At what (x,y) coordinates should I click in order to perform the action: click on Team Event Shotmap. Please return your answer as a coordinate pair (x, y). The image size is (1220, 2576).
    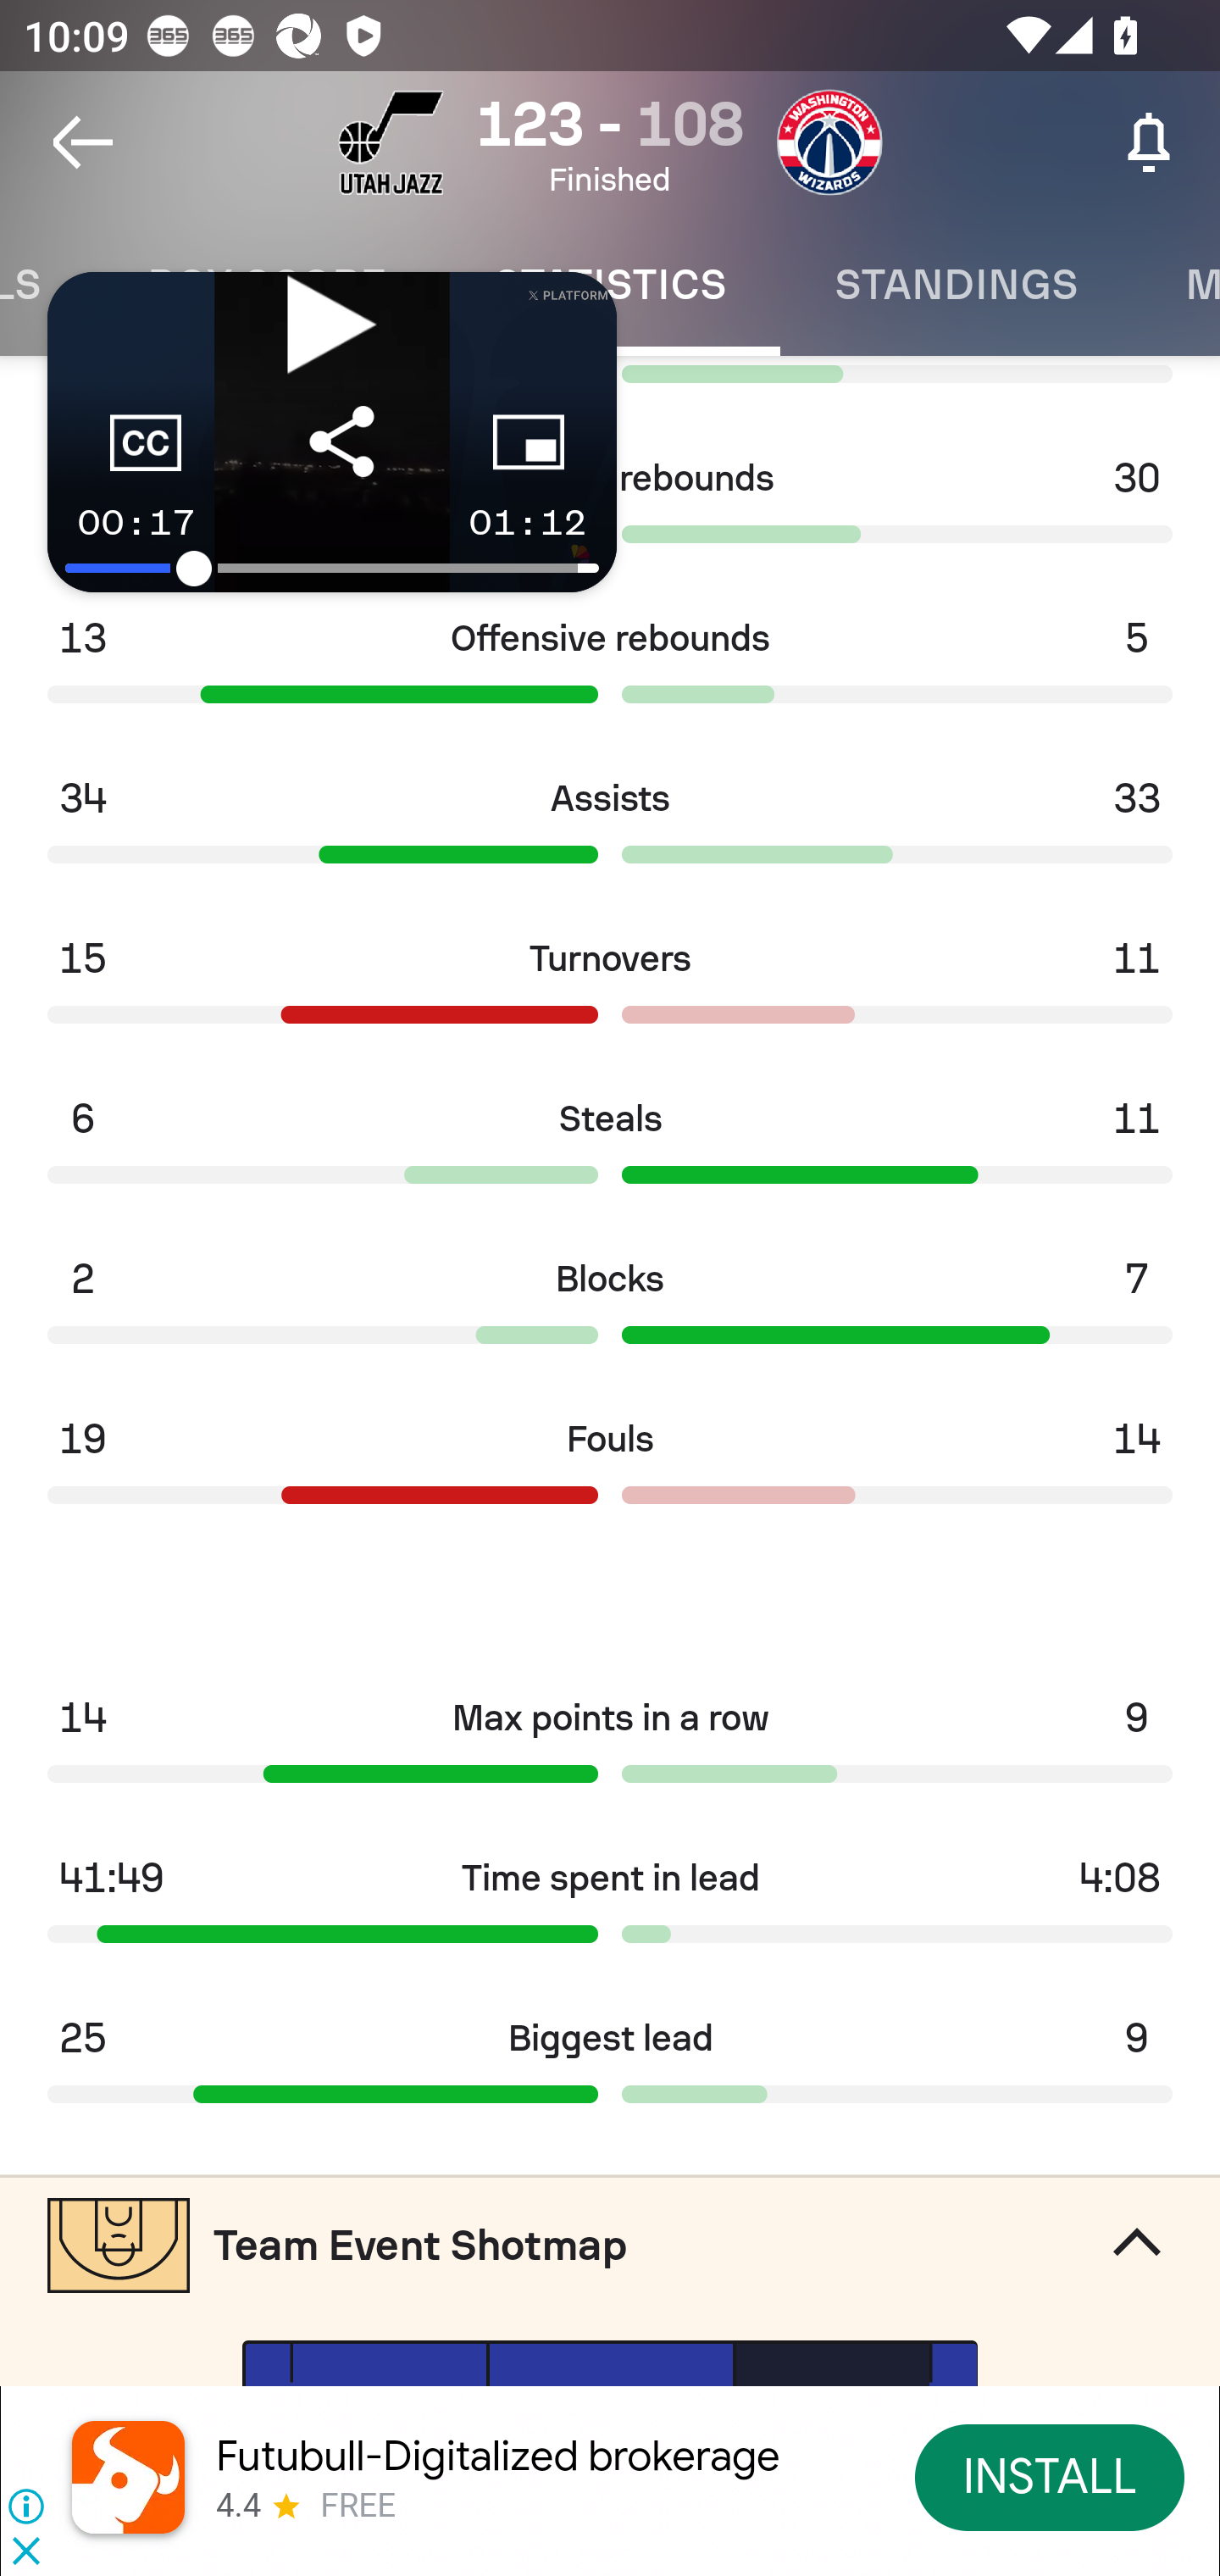
    Looking at the image, I should click on (610, 2244).